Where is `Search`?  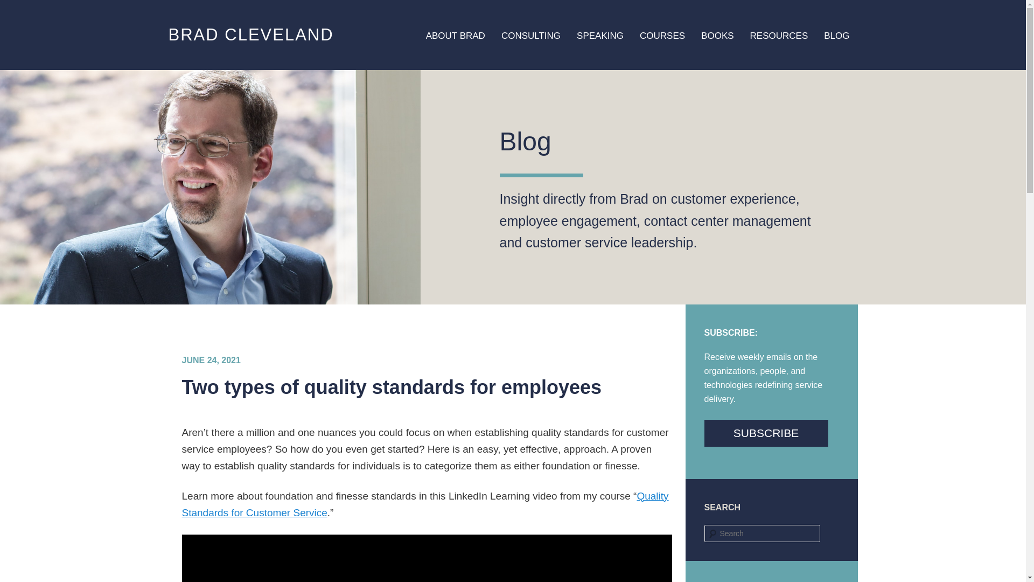
Search is located at coordinates (15, 8).